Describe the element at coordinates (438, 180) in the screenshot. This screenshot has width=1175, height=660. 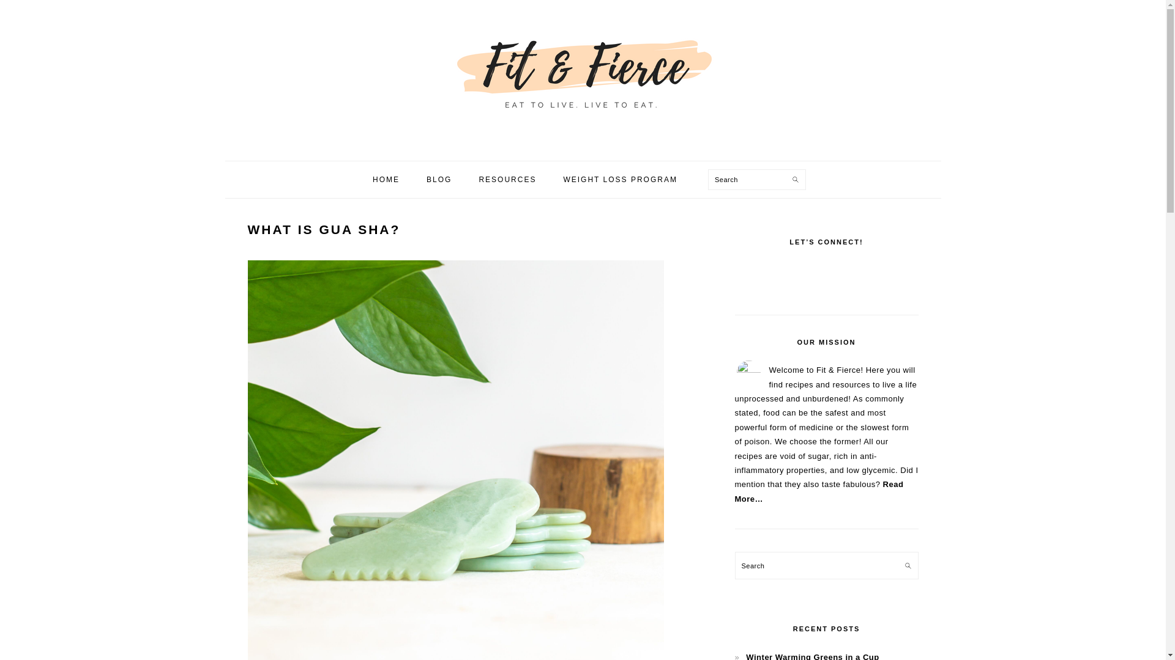
I see `BLOG` at that location.